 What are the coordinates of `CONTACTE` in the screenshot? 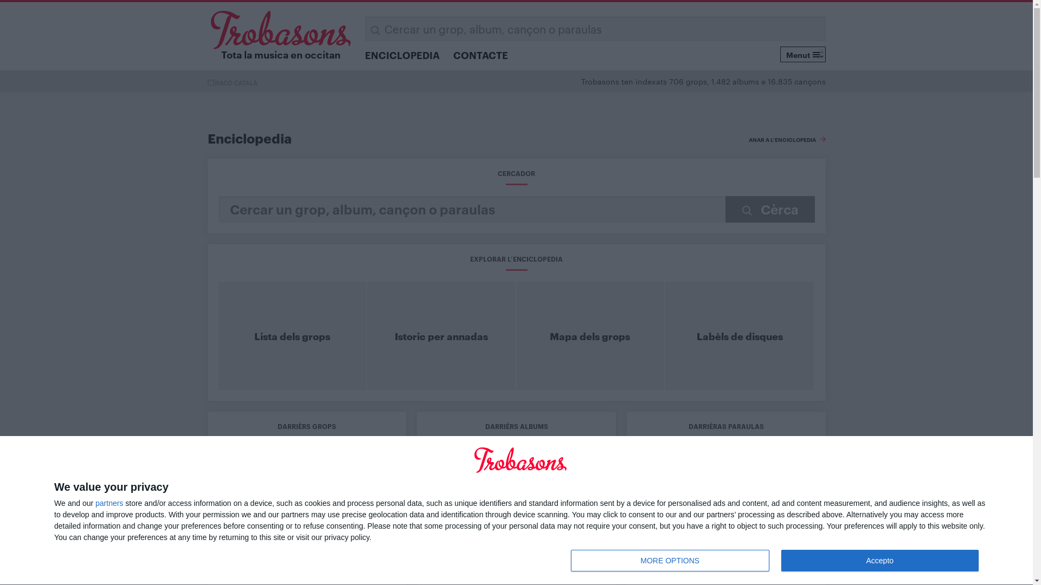 It's located at (480, 55).